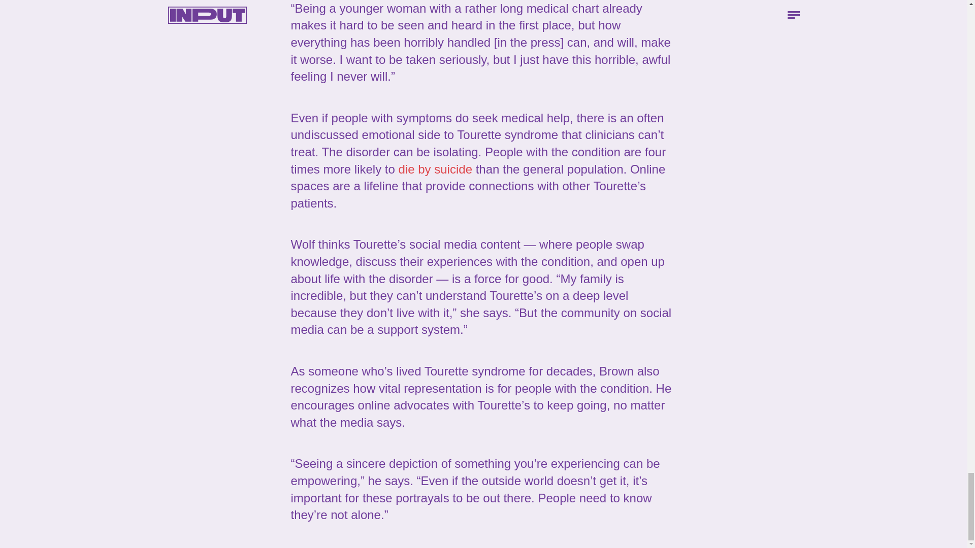  What do you see at coordinates (435, 168) in the screenshot?
I see `die by suicide` at bounding box center [435, 168].